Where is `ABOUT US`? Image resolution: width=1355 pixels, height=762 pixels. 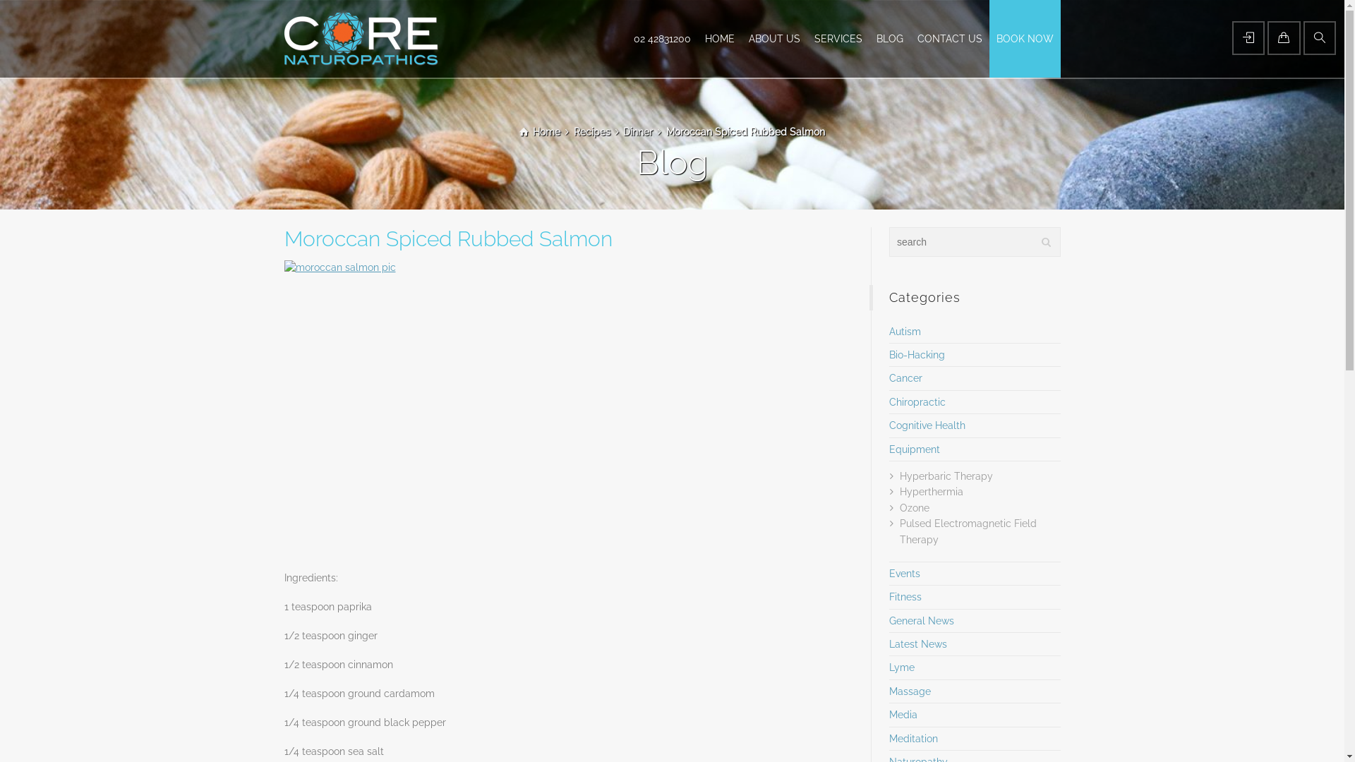
ABOUT US is located at coordinates (773, 39).